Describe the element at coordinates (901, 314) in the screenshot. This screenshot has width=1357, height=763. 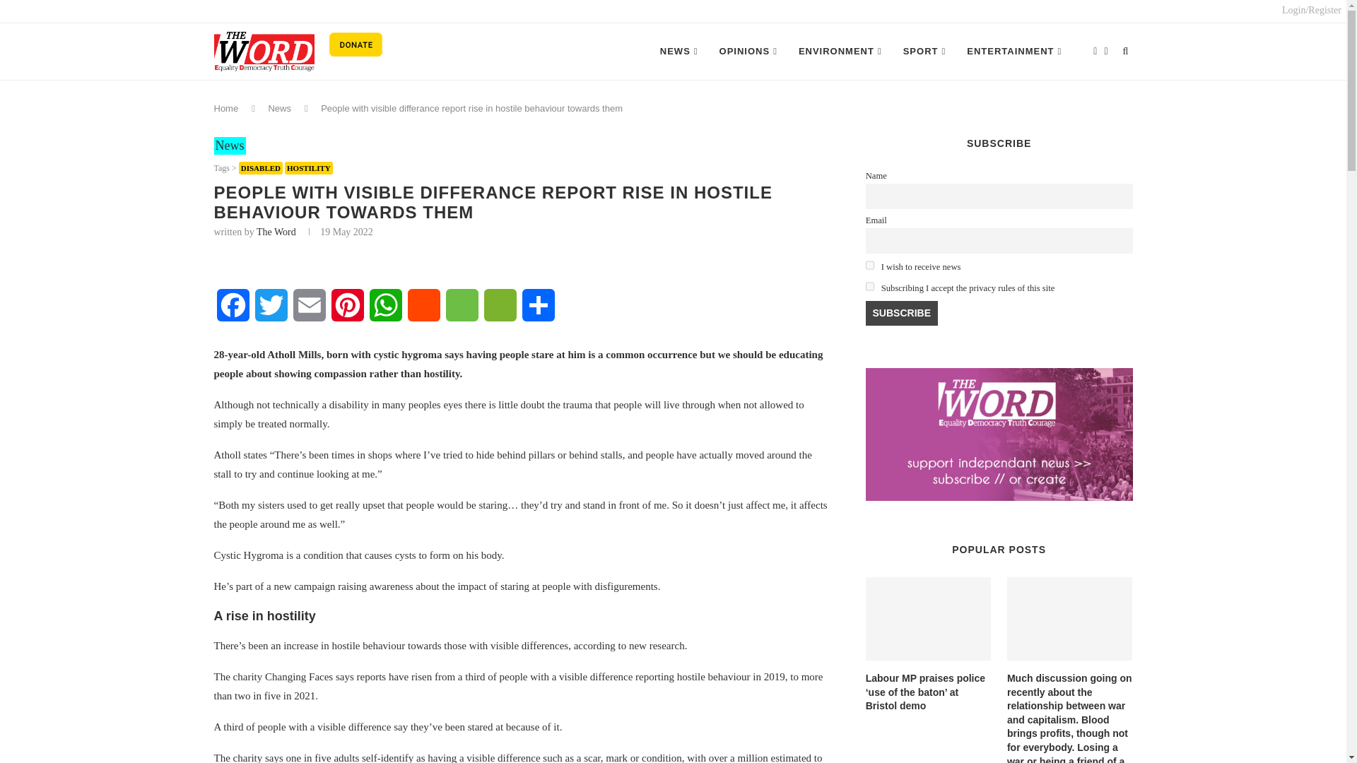
I see `Subscribe` at that location.